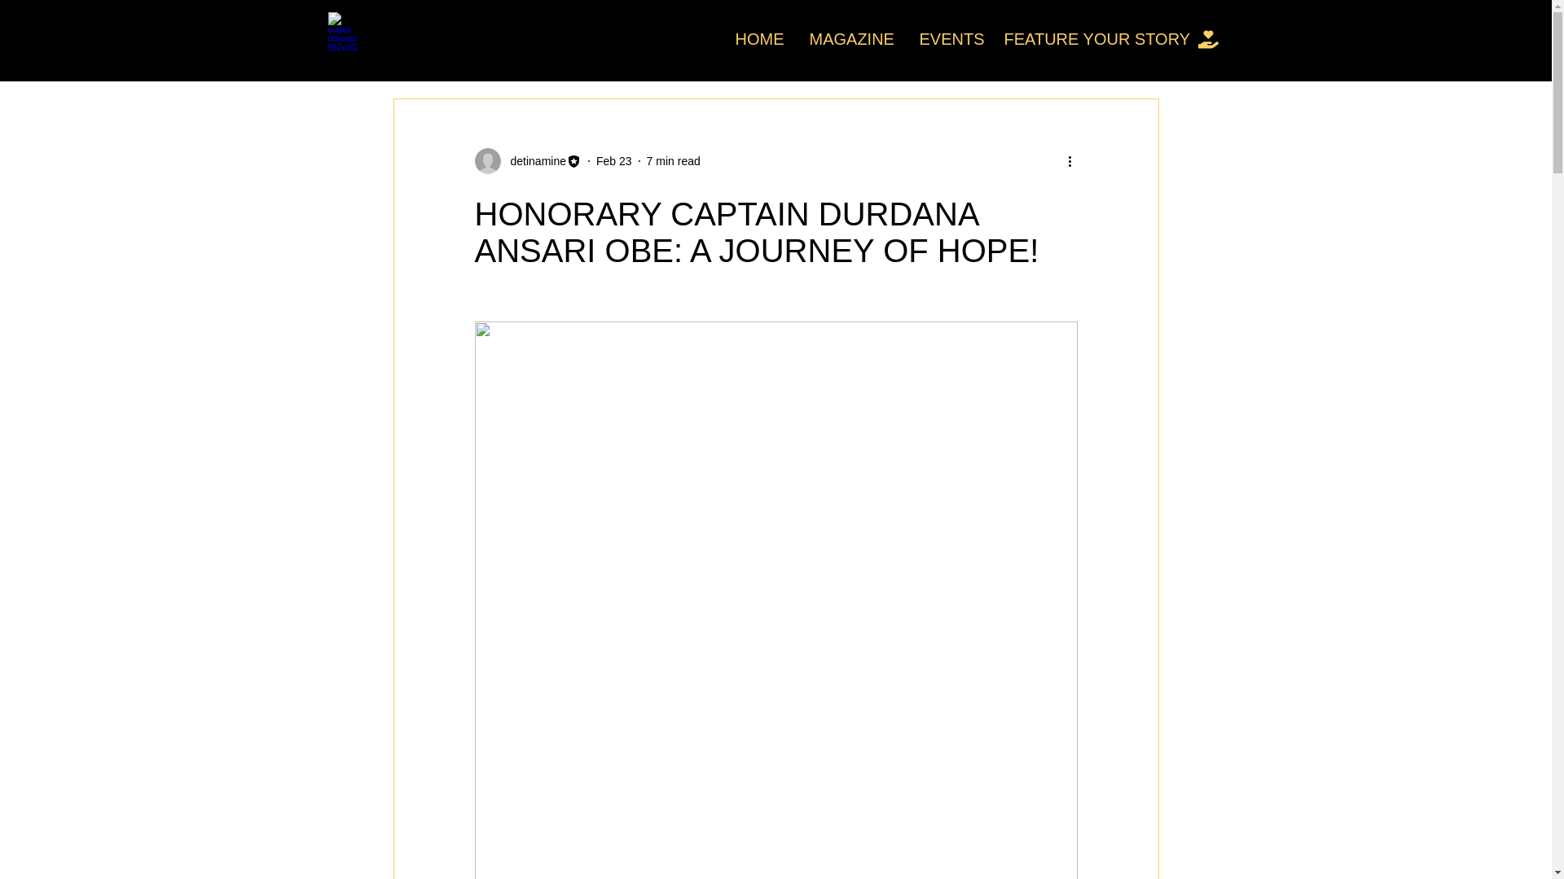 The image size is (1564, 879). I want to click on 7 min read, so click(674, 161).